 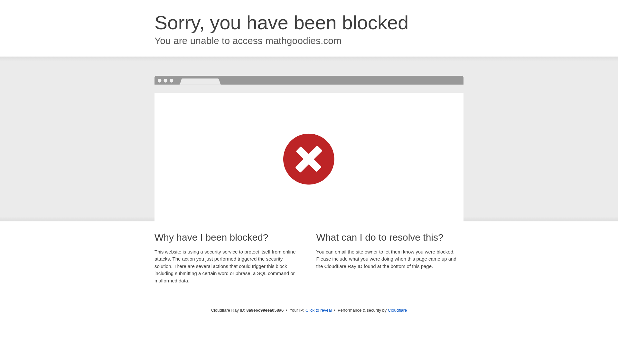 I want to click on Click to reveal, so click(x=319, y=310).